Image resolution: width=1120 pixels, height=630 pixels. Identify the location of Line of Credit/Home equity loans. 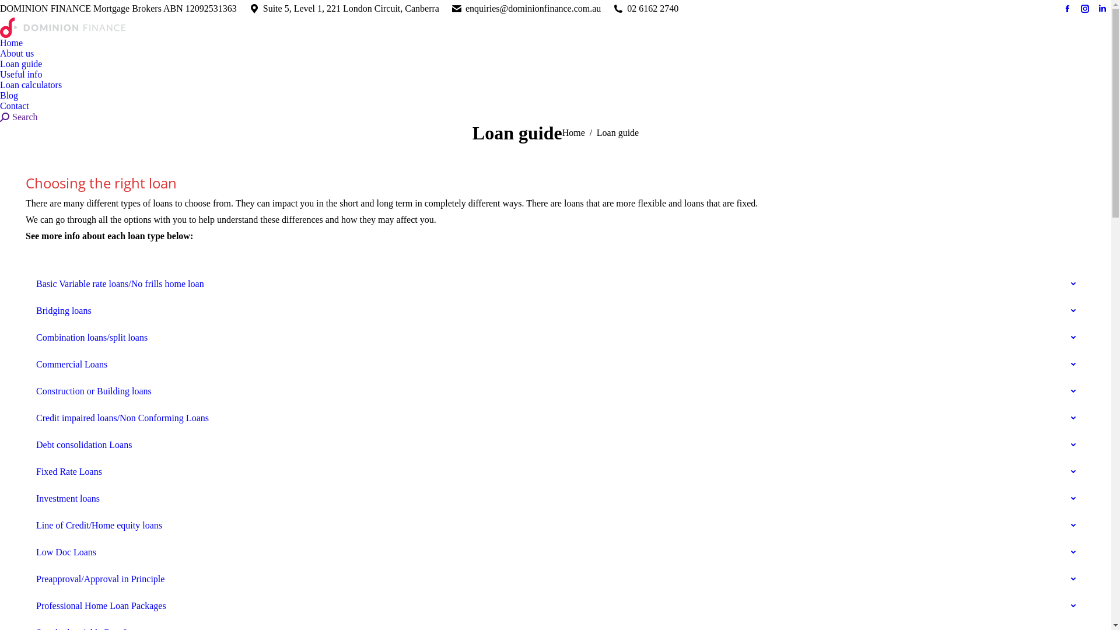
(555, 525).